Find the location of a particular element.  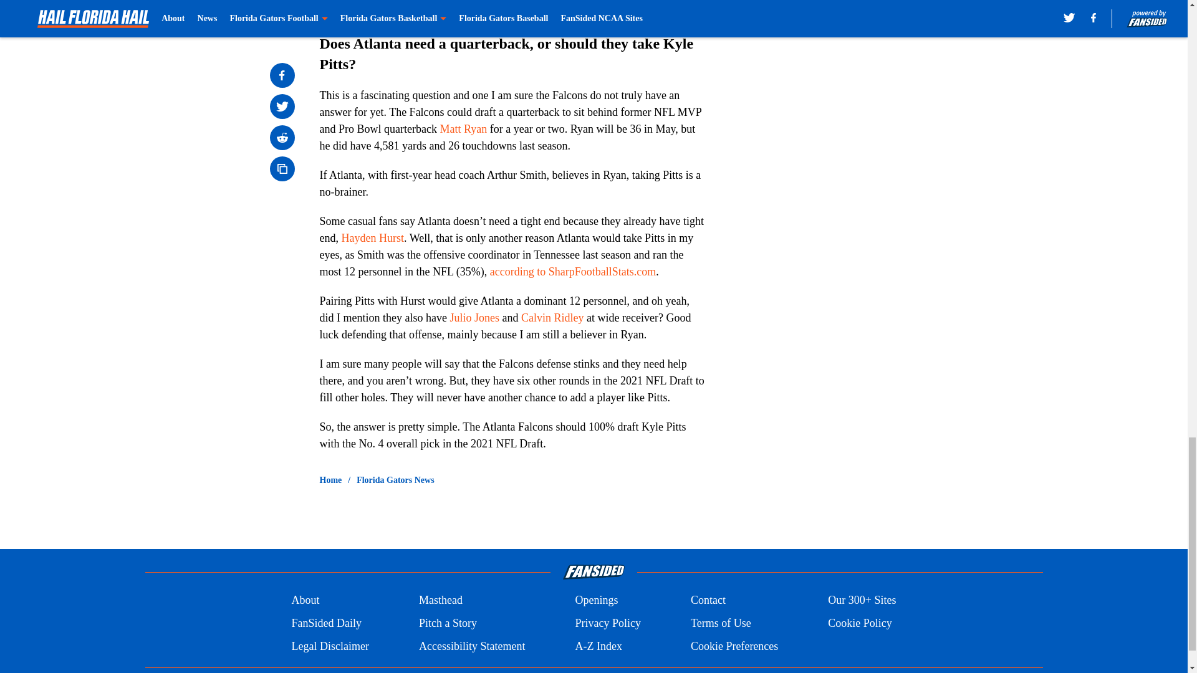

Julio Jones is located at coordinates (474, 318).